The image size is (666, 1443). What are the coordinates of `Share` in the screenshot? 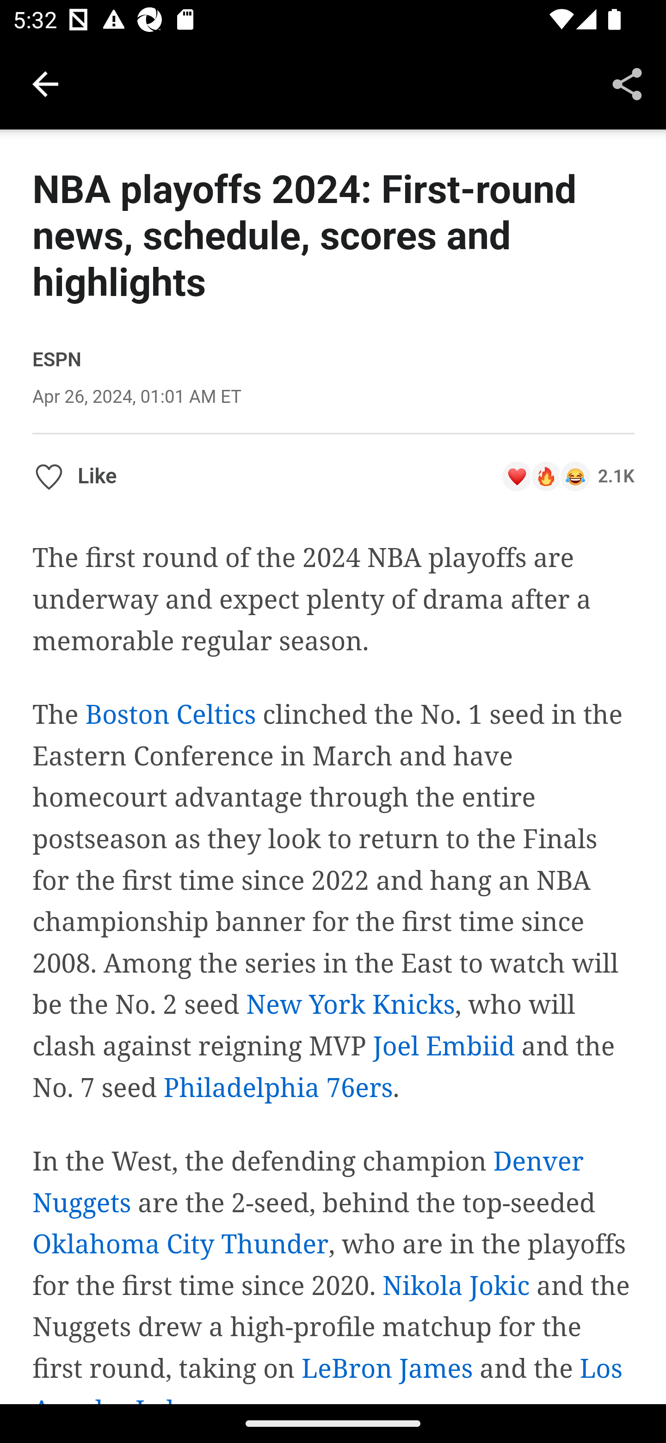 It's located at (627, 83).